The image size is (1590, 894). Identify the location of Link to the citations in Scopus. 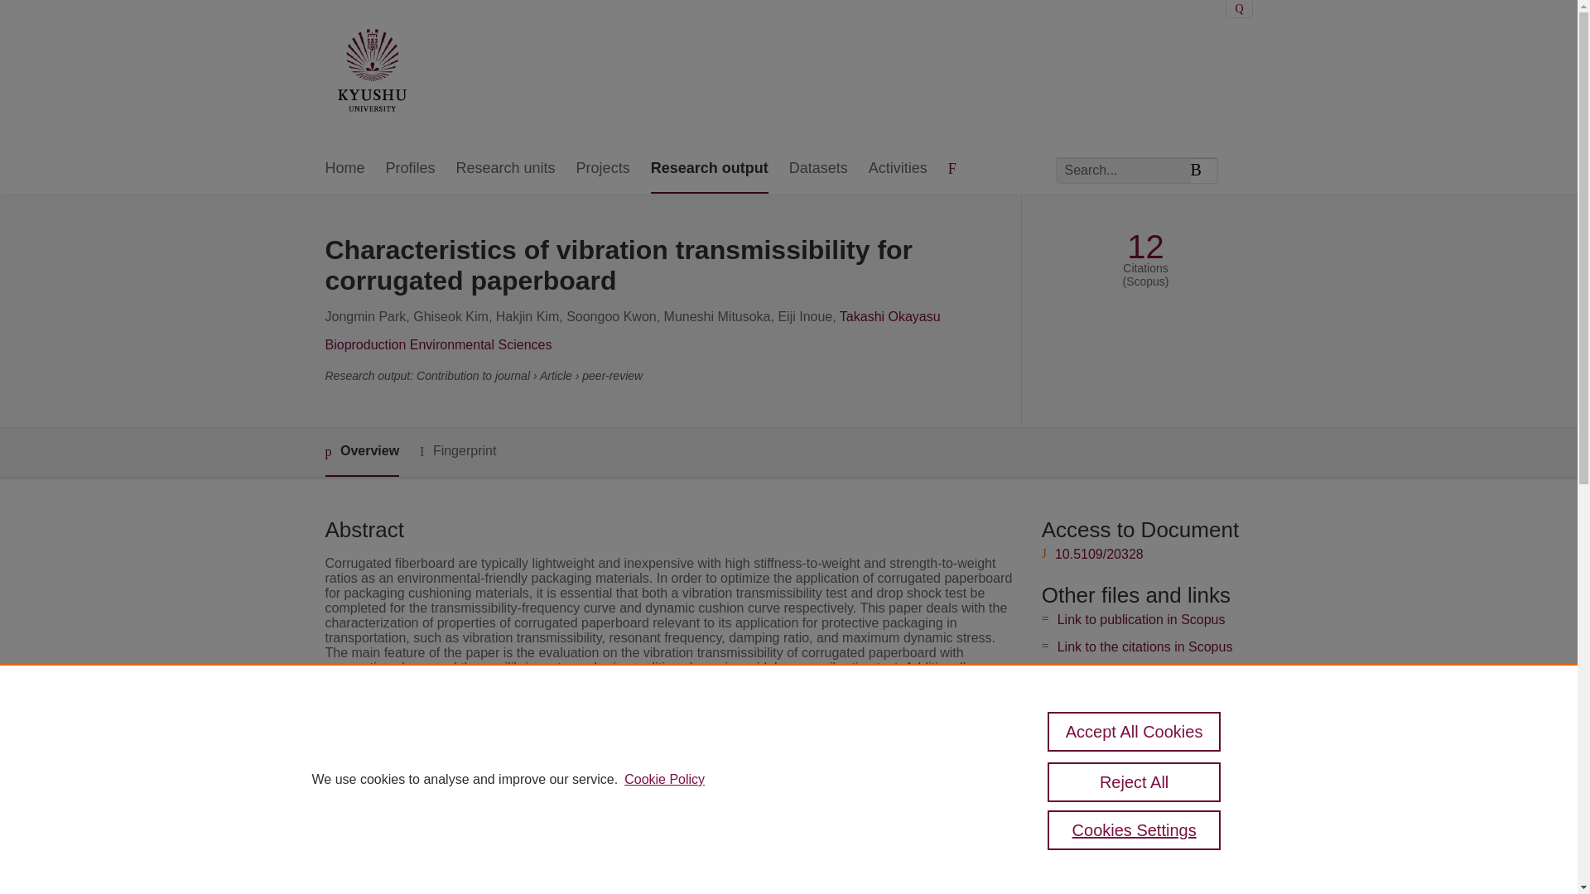
(1144, 646).